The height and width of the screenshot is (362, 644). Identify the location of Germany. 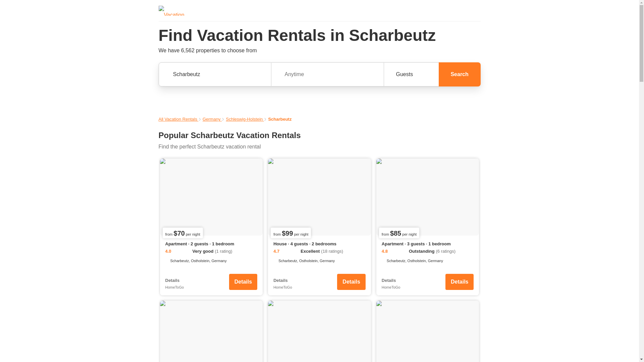
(212, 119).